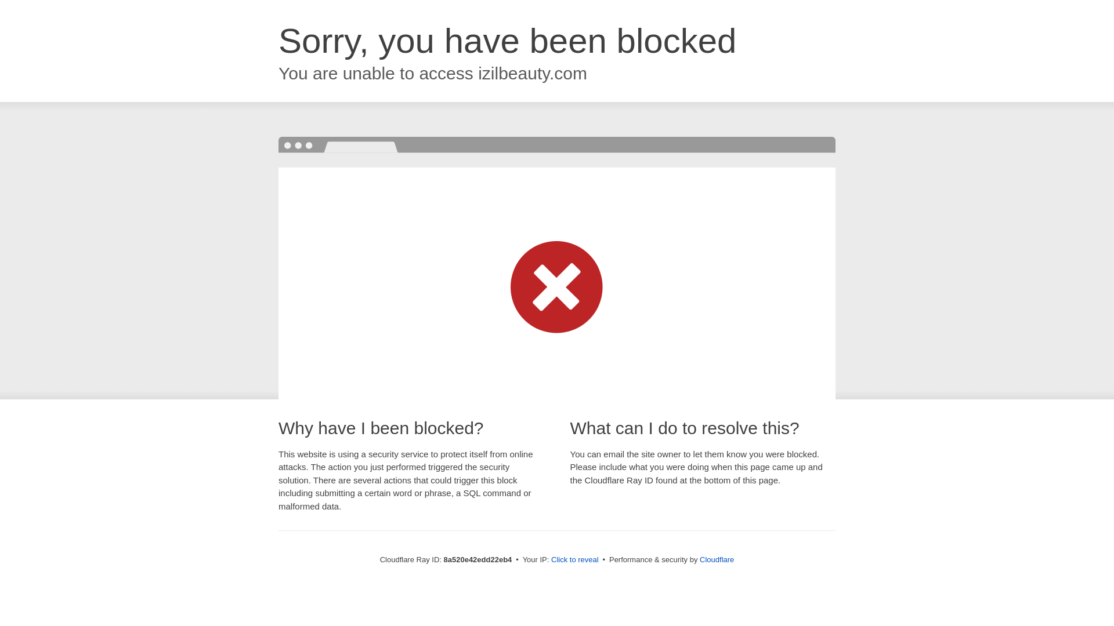  I want to click on Cloudflare, so click(717, 559).